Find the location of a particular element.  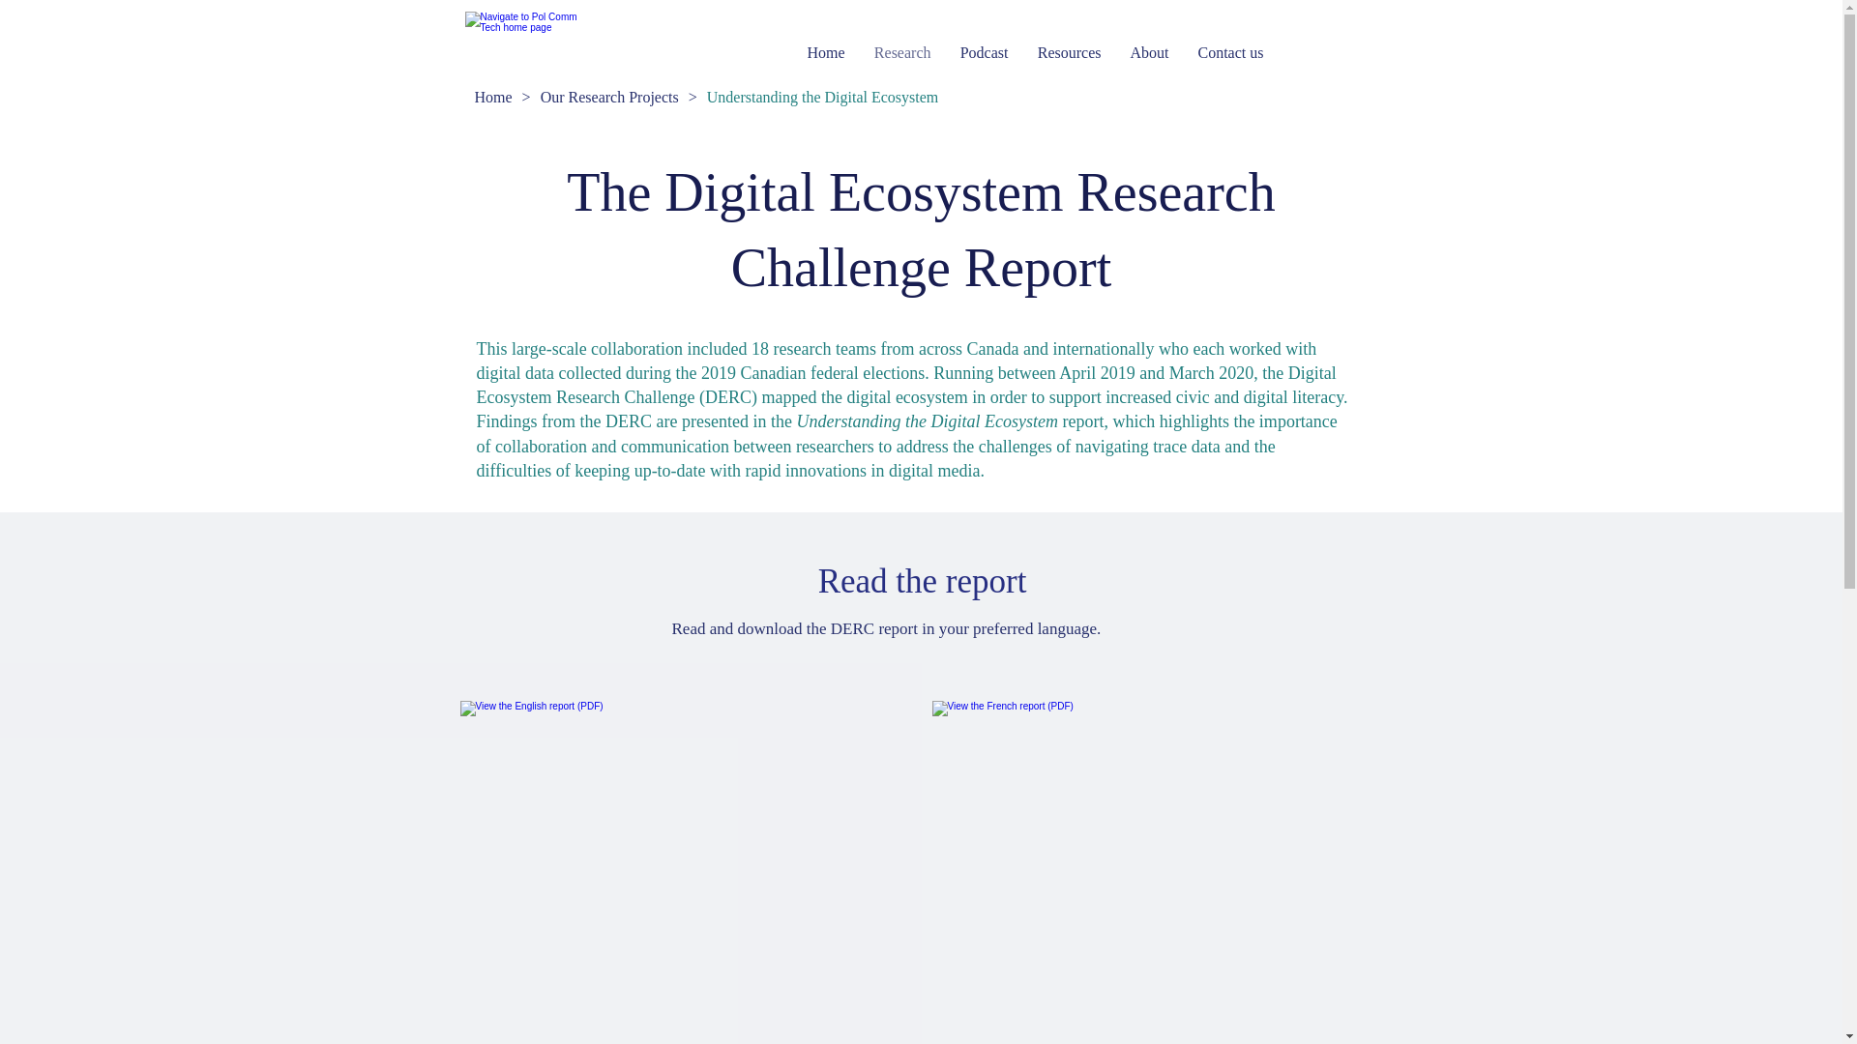

Research is located at coordinates (901, 52).